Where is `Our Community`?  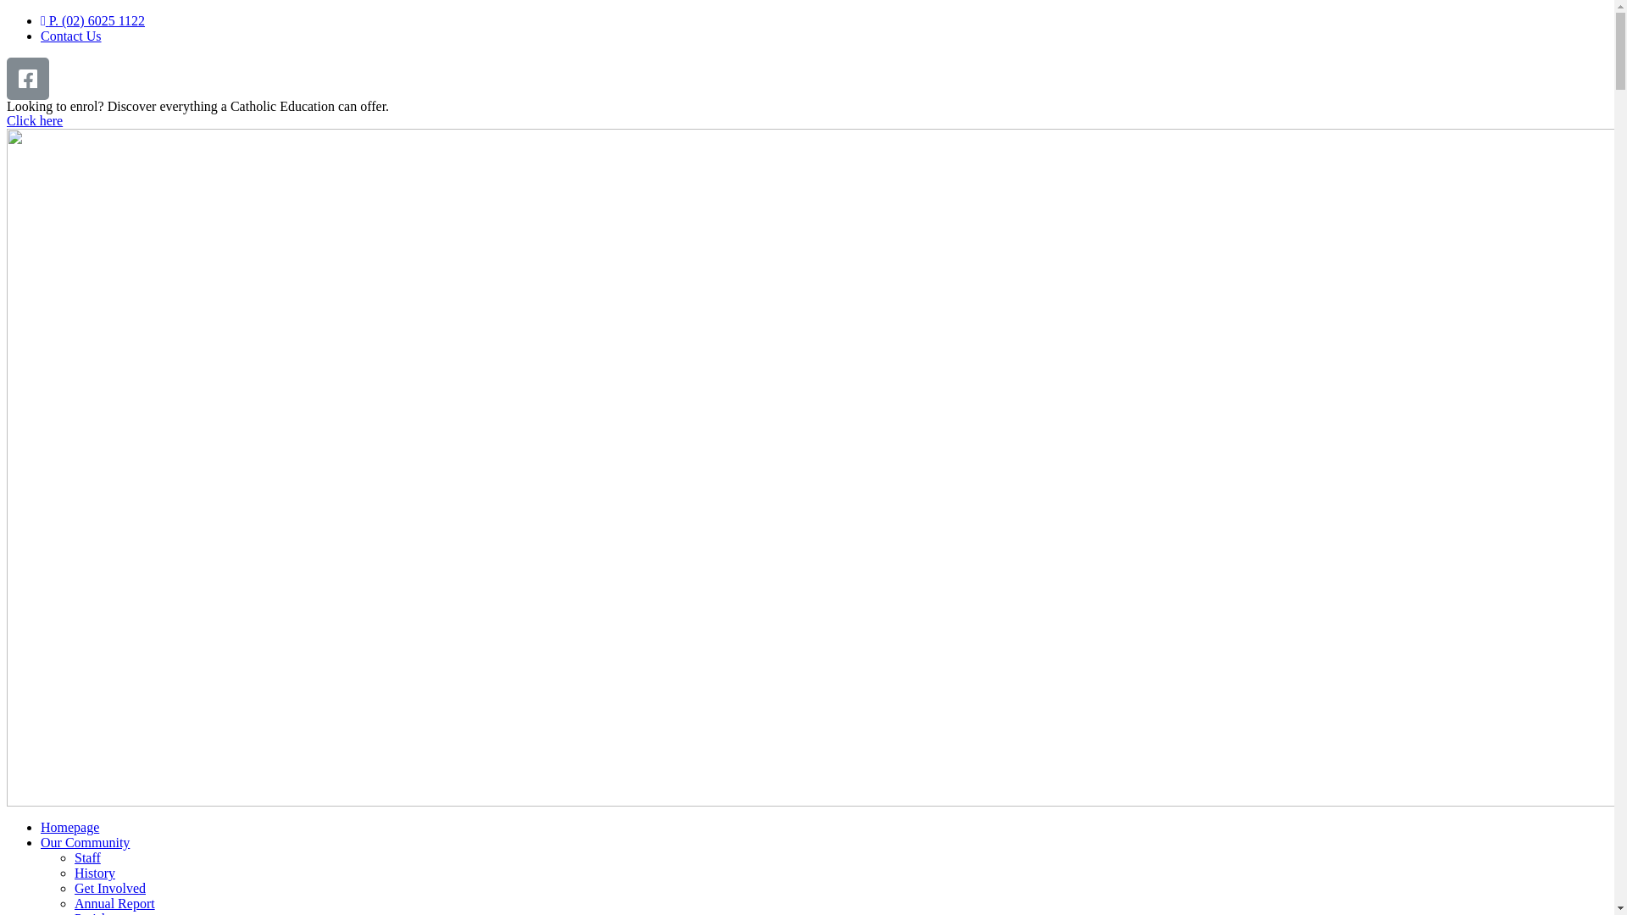 Our Community is located at coordinates (85, 842).